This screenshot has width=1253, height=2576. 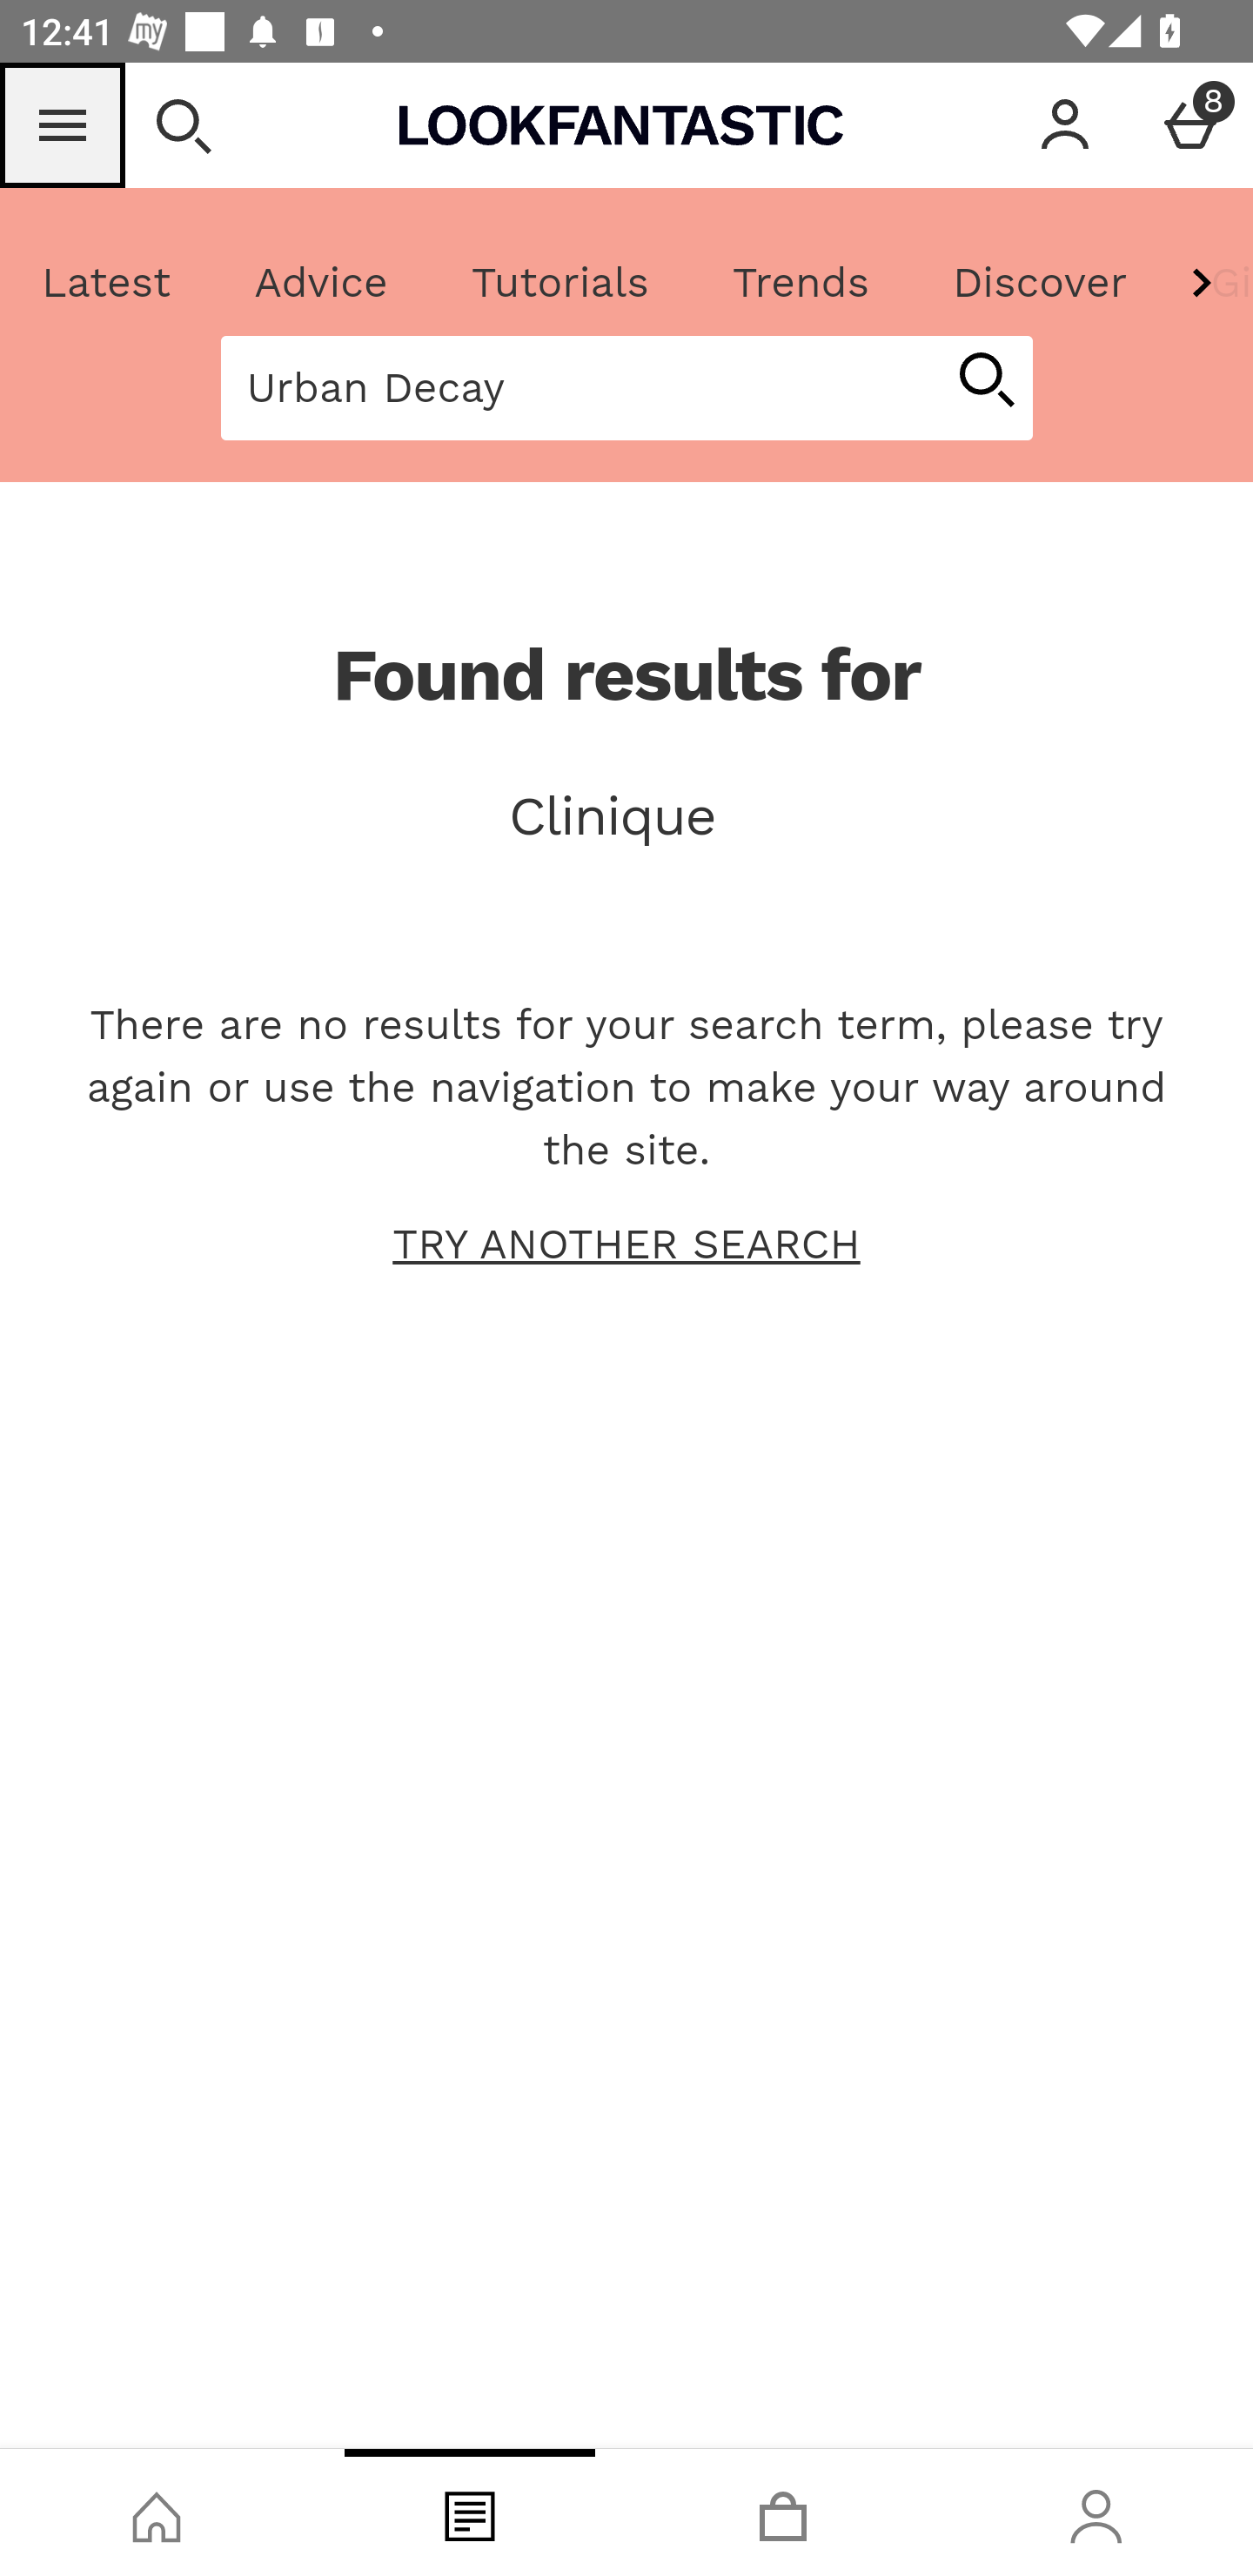 I want to click on start article search, so click(x=985, y=382).